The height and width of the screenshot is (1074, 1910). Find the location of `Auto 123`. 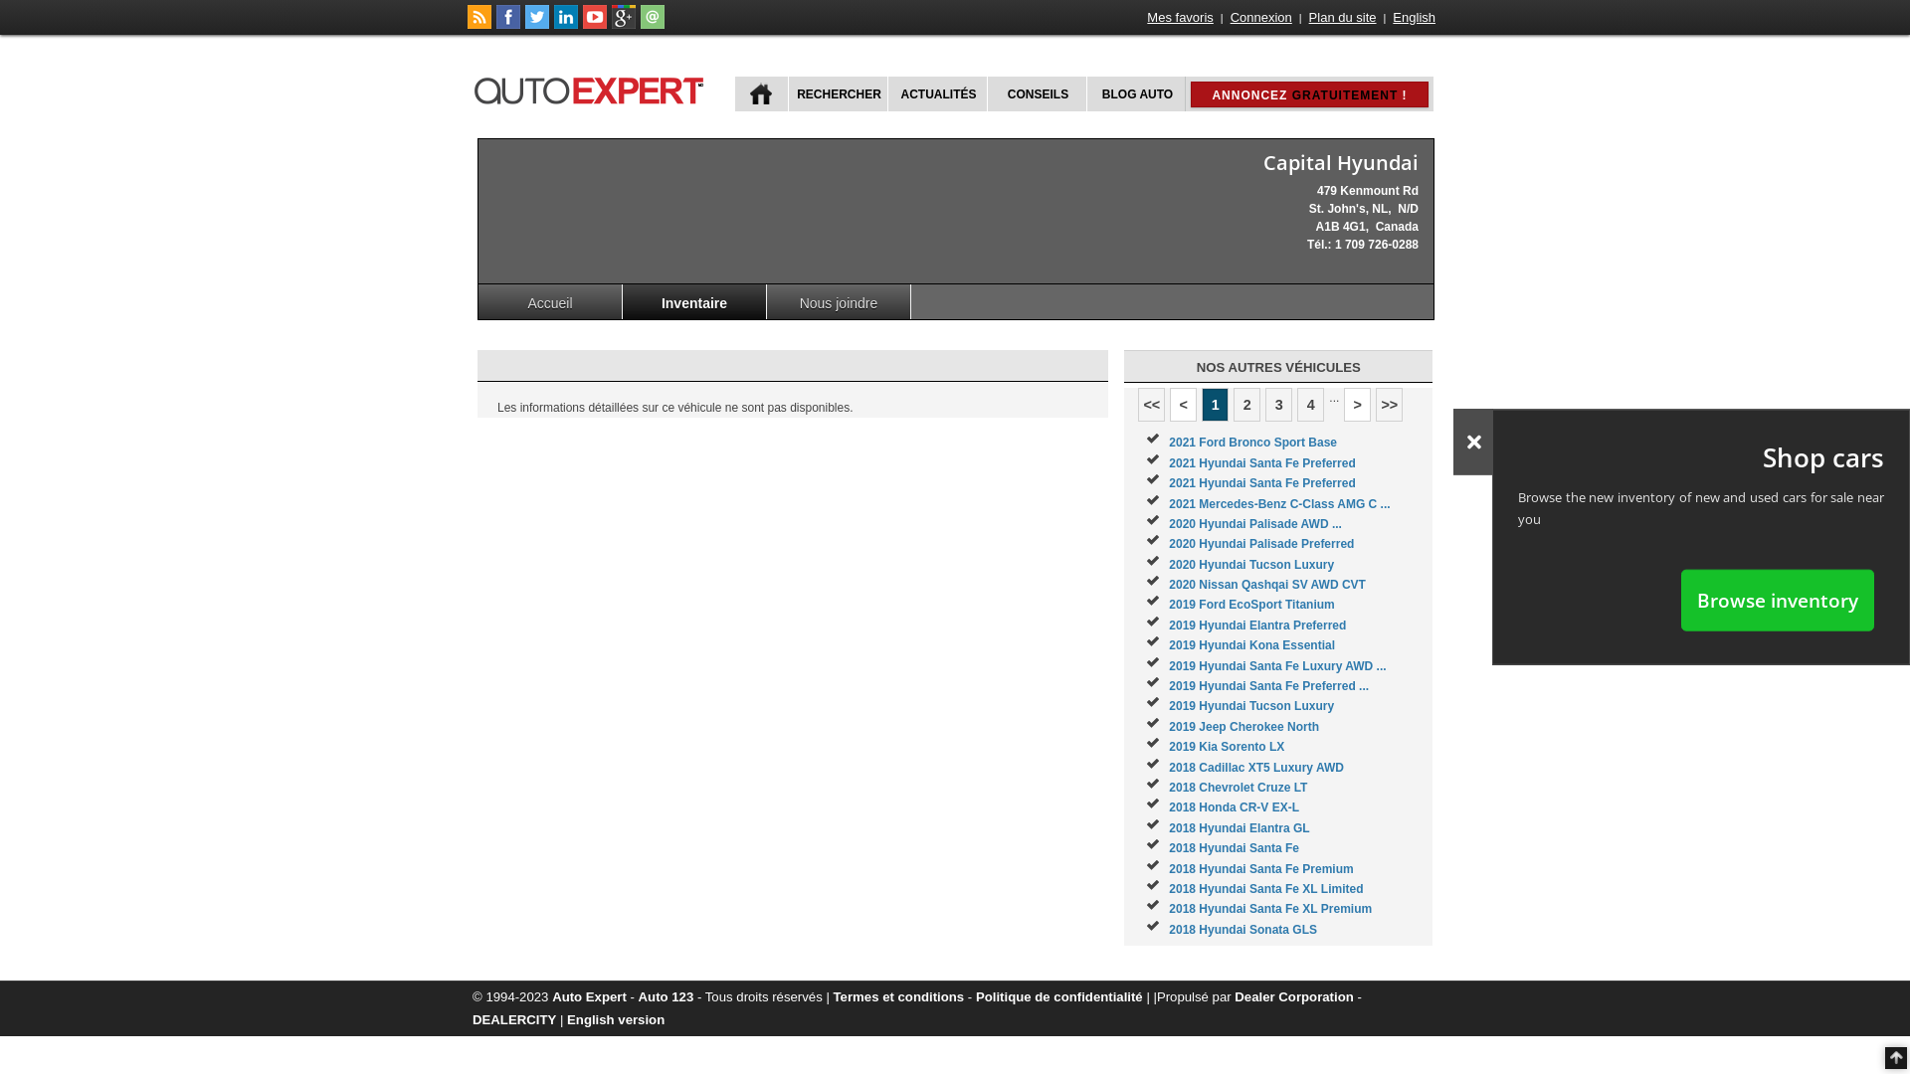

Auto 123 is located at coordinates (667, 996).